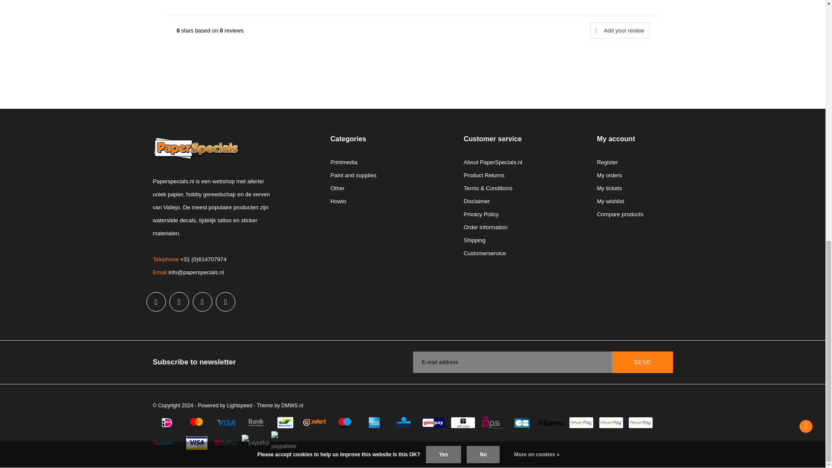 The width and height of the screenshot is (832, 468). I want to click on Subscribe, so click(643, 362).